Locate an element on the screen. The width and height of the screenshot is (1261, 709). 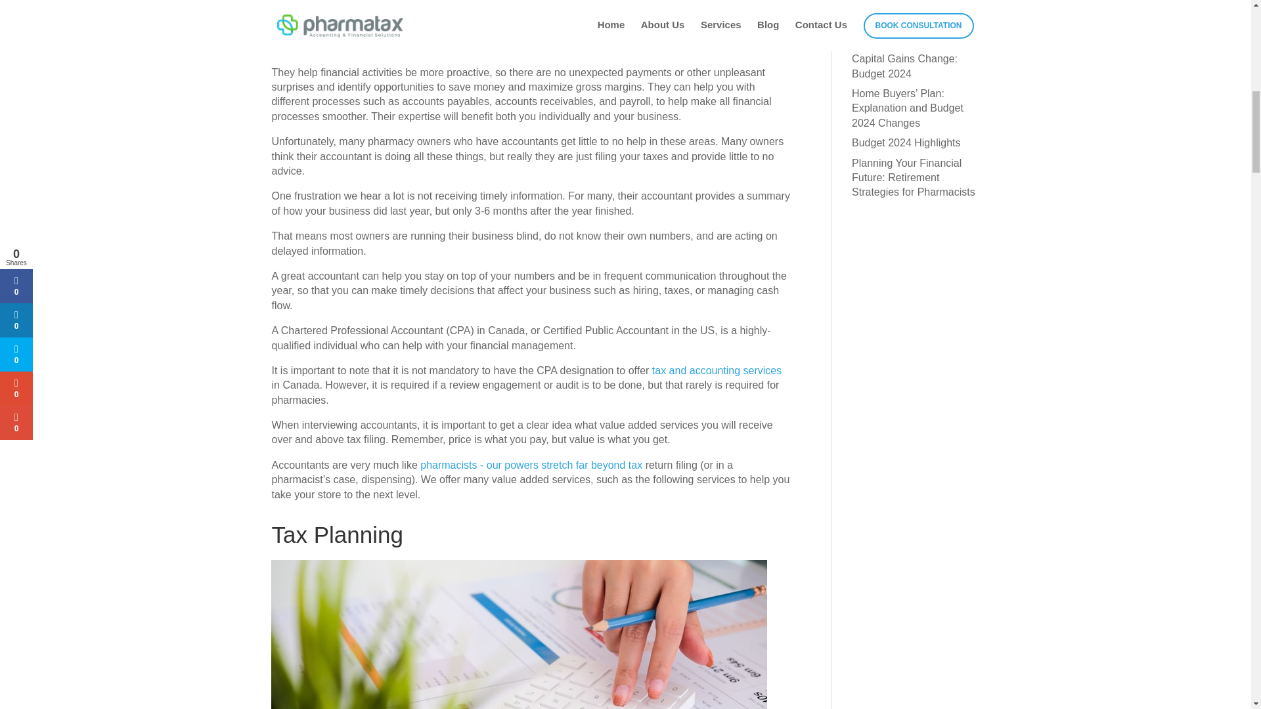
pharmacists - our powers stretch far beyond tax is located at coordinates (531, 465).